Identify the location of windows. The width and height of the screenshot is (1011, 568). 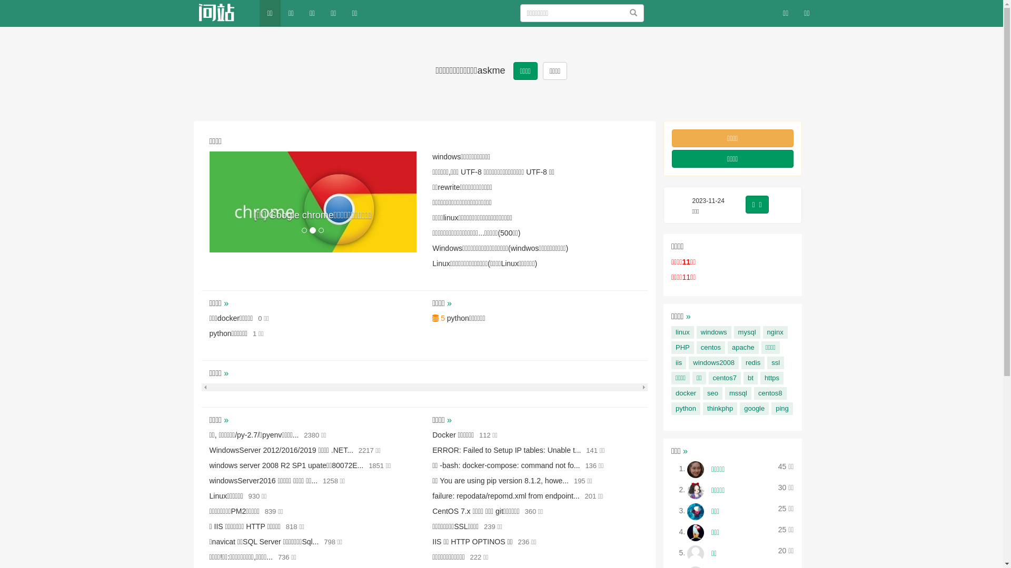
(714, 332).